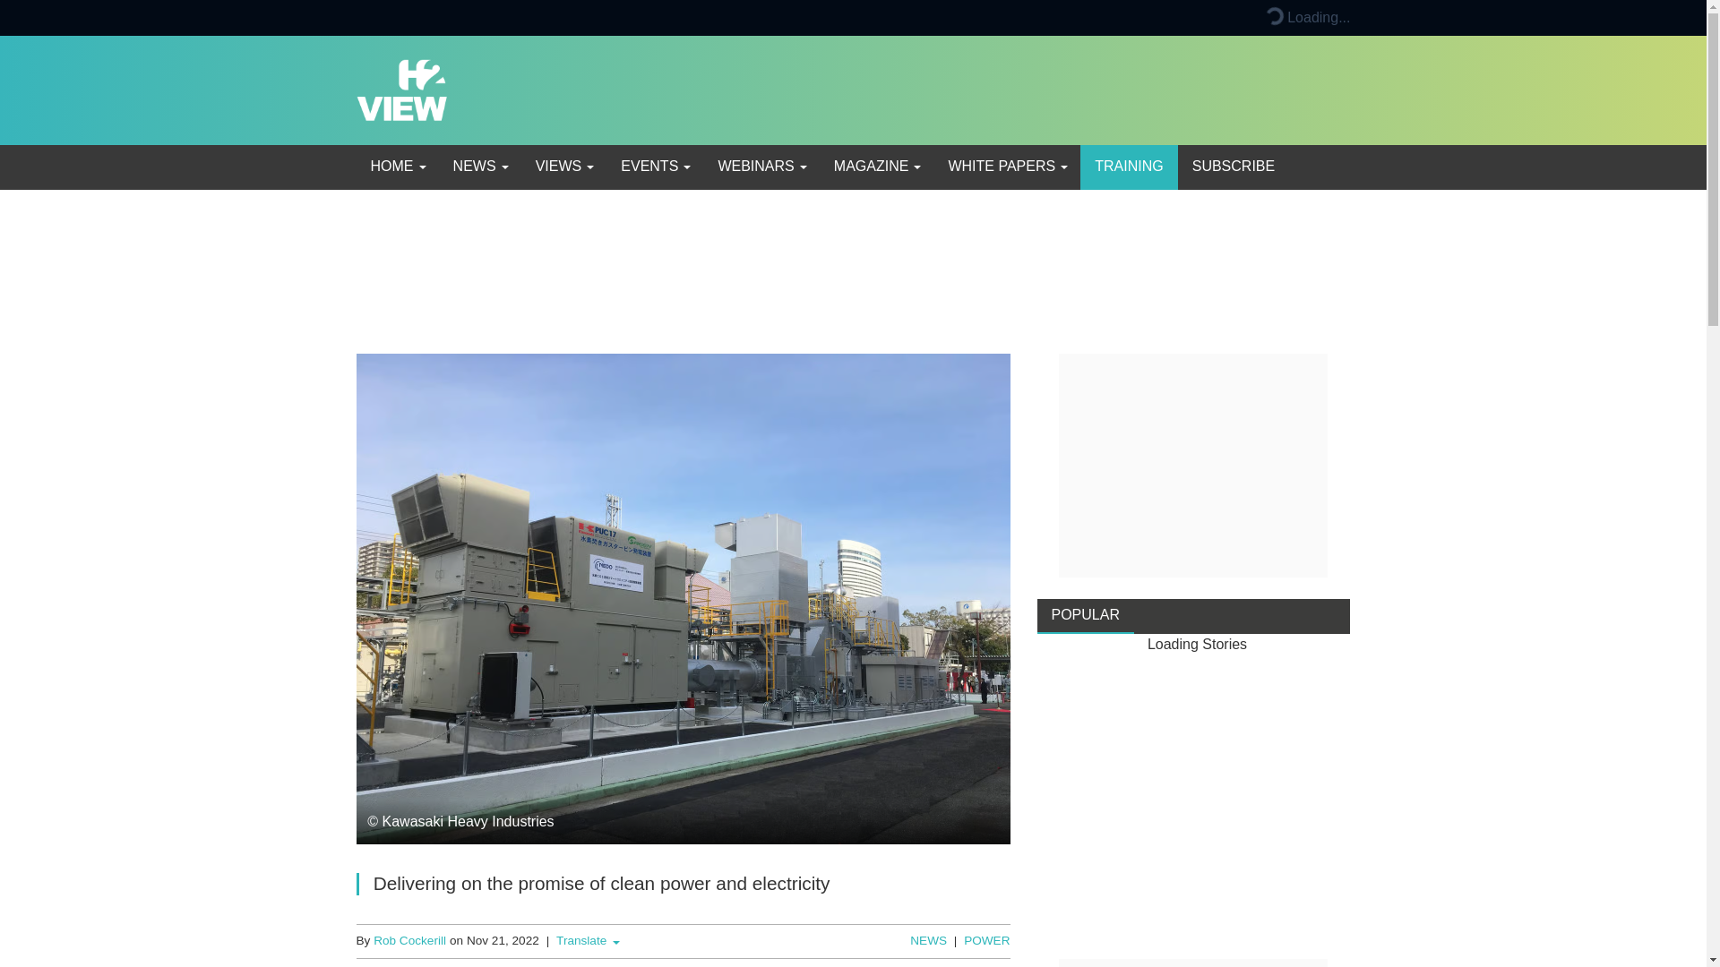 The height and width of the screenshot is (967, 1720). What do you see at coordinates (397, 167) in the screenshot?
I see `HOME` at bounding box center [397, 167].